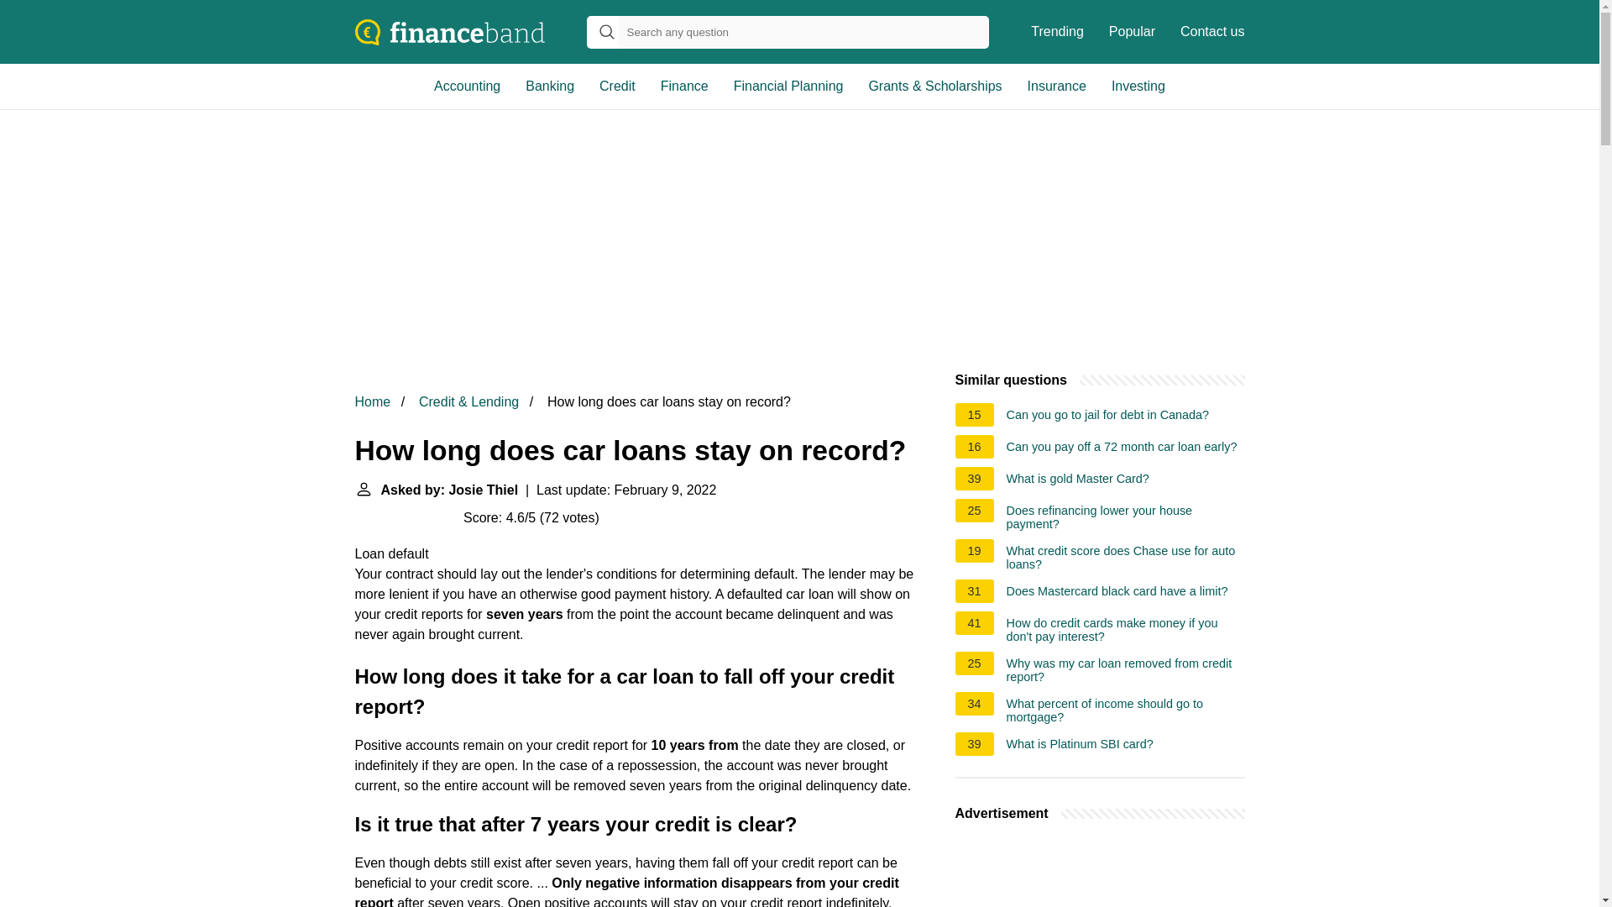 The width and height of the screenshot is (1612, 907). I want to click on How do credit cards make money if you don't pay interest?, so click(1125, 630).